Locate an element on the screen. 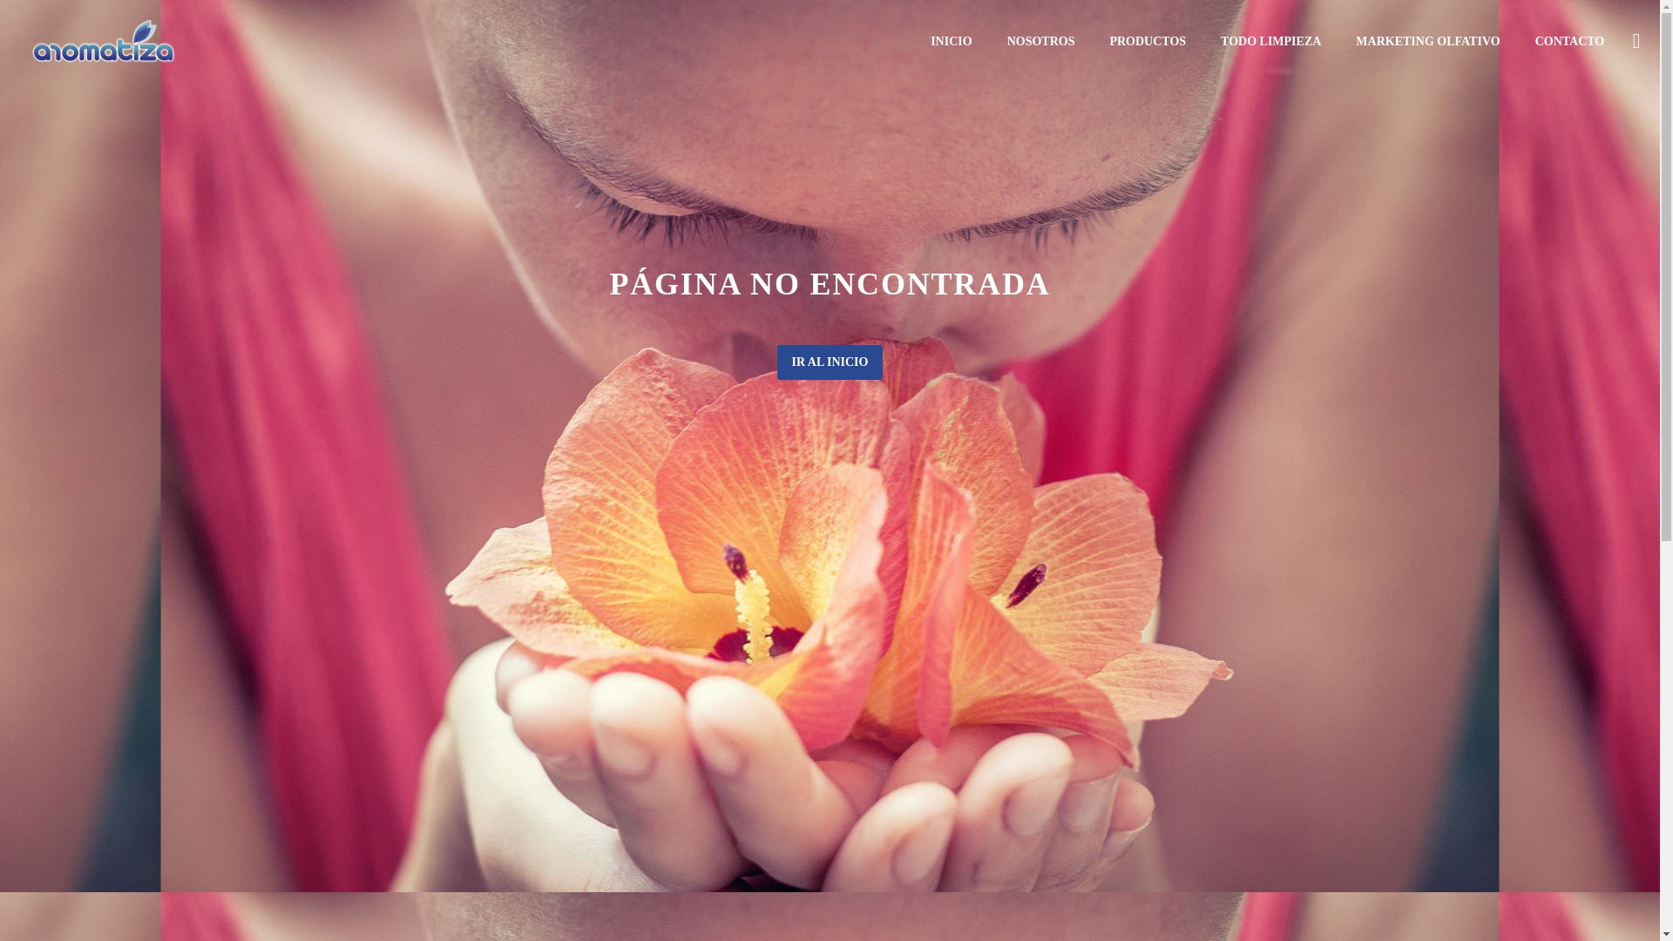 This screenshot has width=1673, height=941. MARKETING OLFATIVO is located at coordinates (1427, 42).